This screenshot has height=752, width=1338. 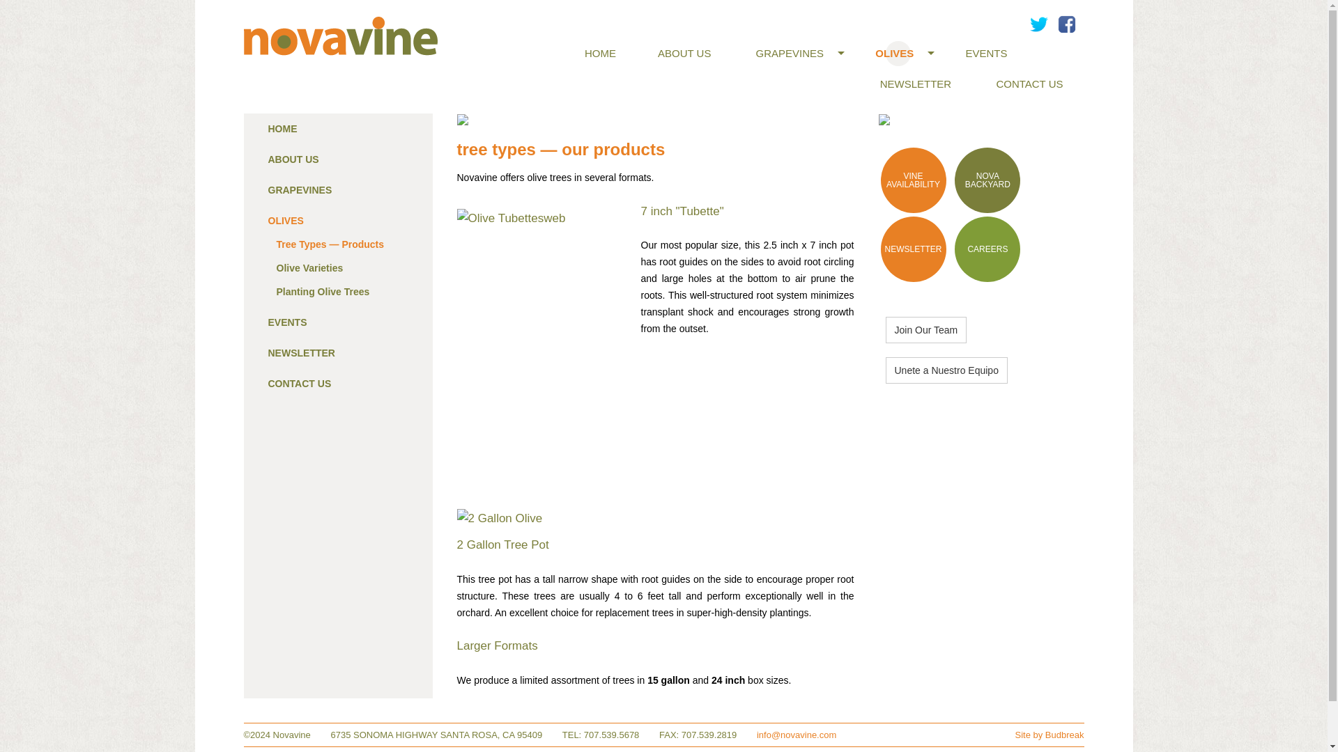 What do you see at coordinates (987, 249) in the screenshot?
I see `View Our Job Board` at bounding box center [987, 249].